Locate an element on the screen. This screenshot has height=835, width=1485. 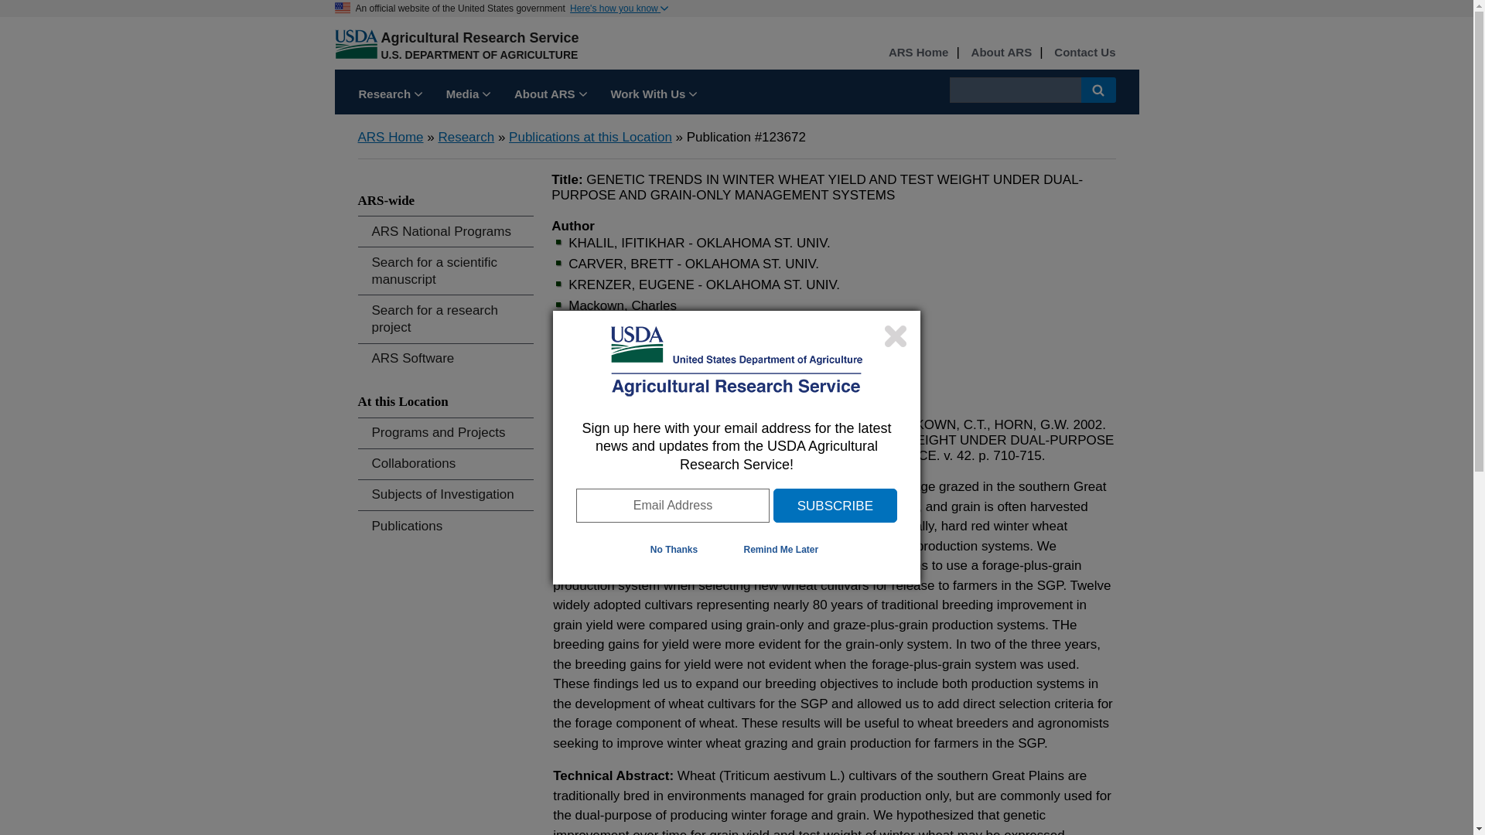
U.S. DEPARTMENT OF AGRICULTURE Home is located at coordinates (478, 54).